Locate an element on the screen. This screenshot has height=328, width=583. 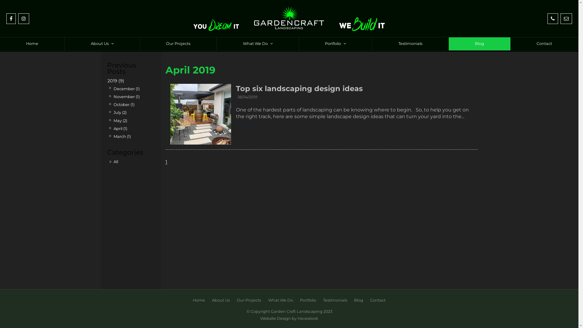
What We Do is located at coordinates (281, 300).